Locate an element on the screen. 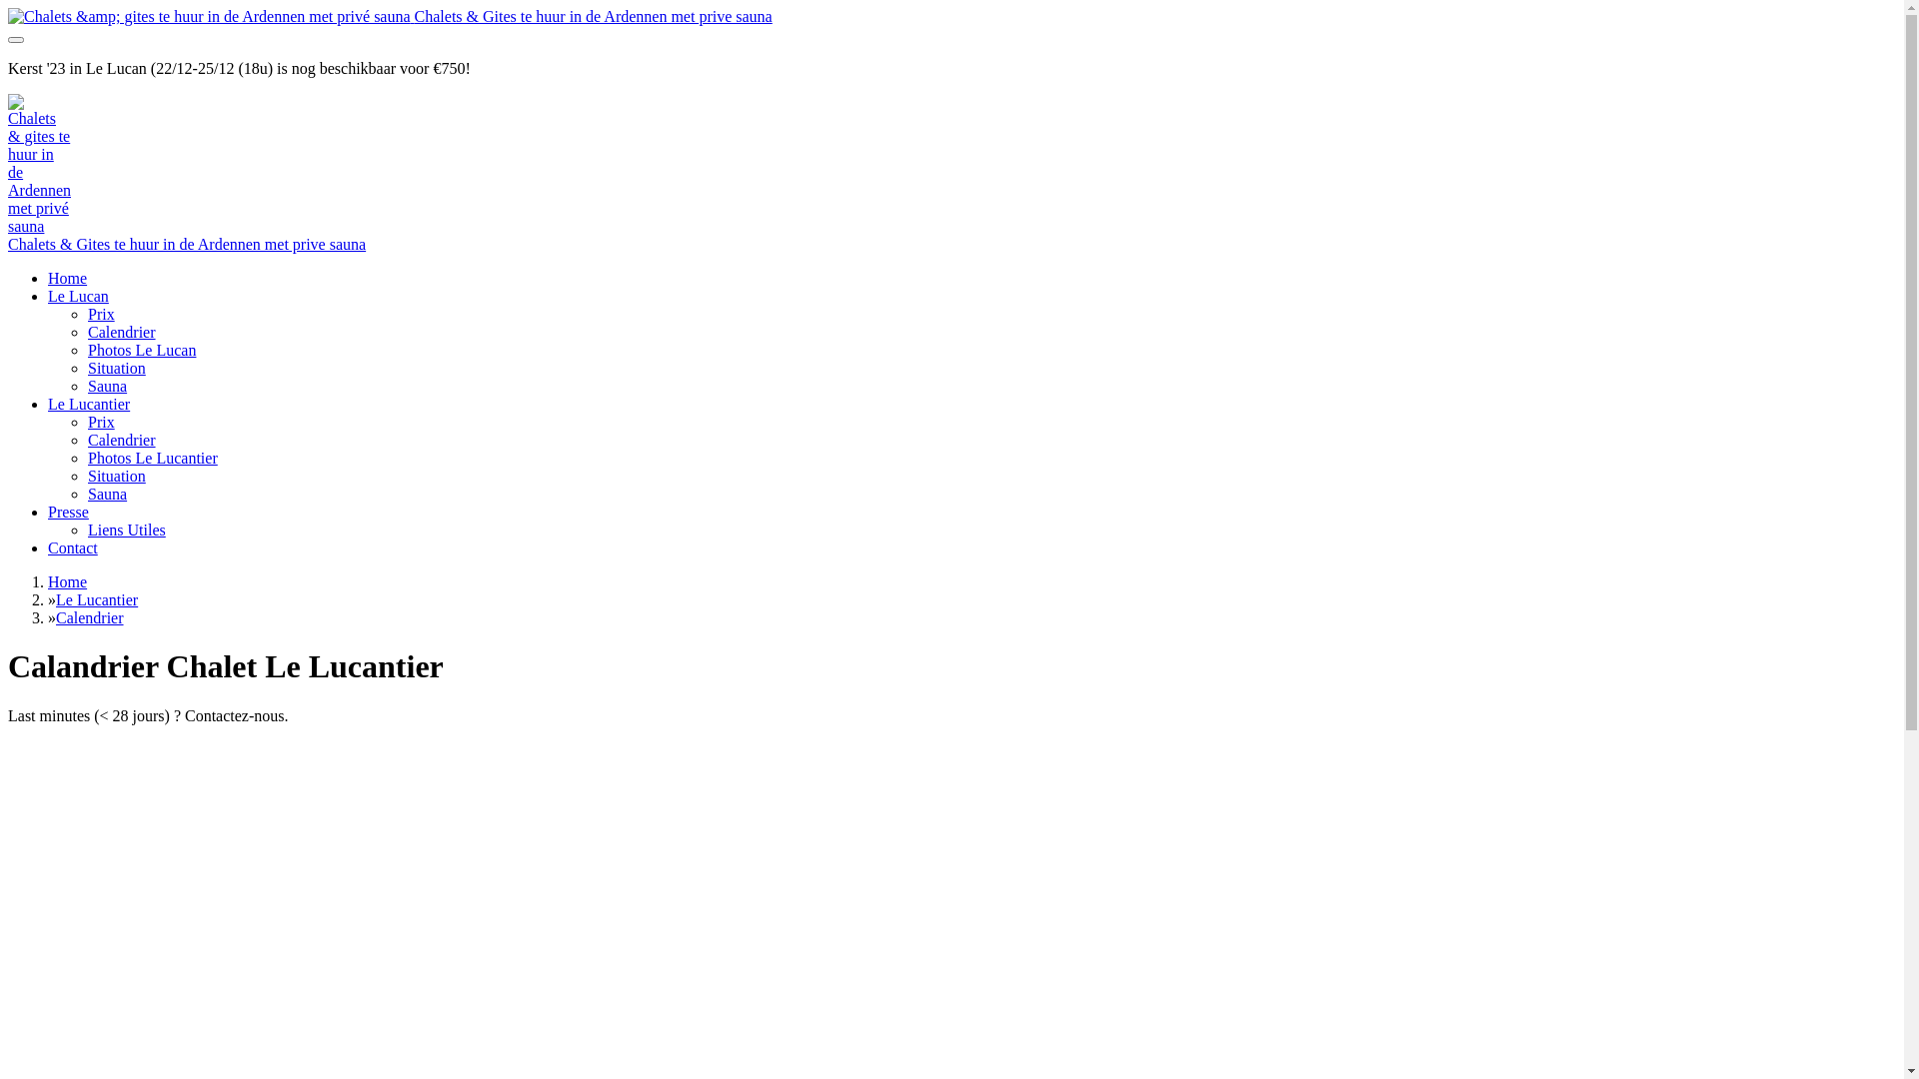 Image resolution: width=1919 pixels, height=1079 pixels. Prix is located at coordinates (102, 314).